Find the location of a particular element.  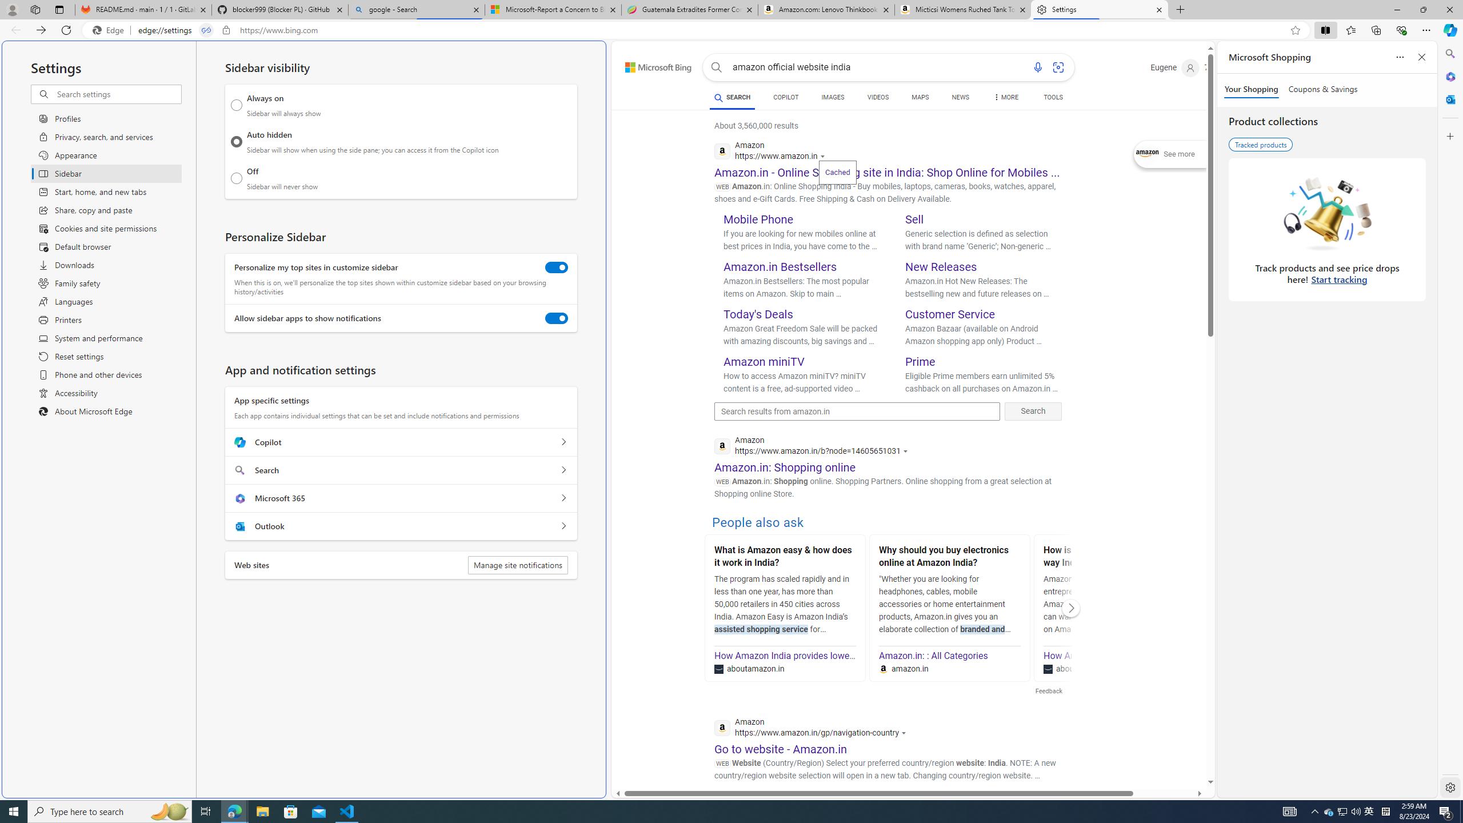

Allow sidebar apps to show notifications is located at coordinates (557, 318).